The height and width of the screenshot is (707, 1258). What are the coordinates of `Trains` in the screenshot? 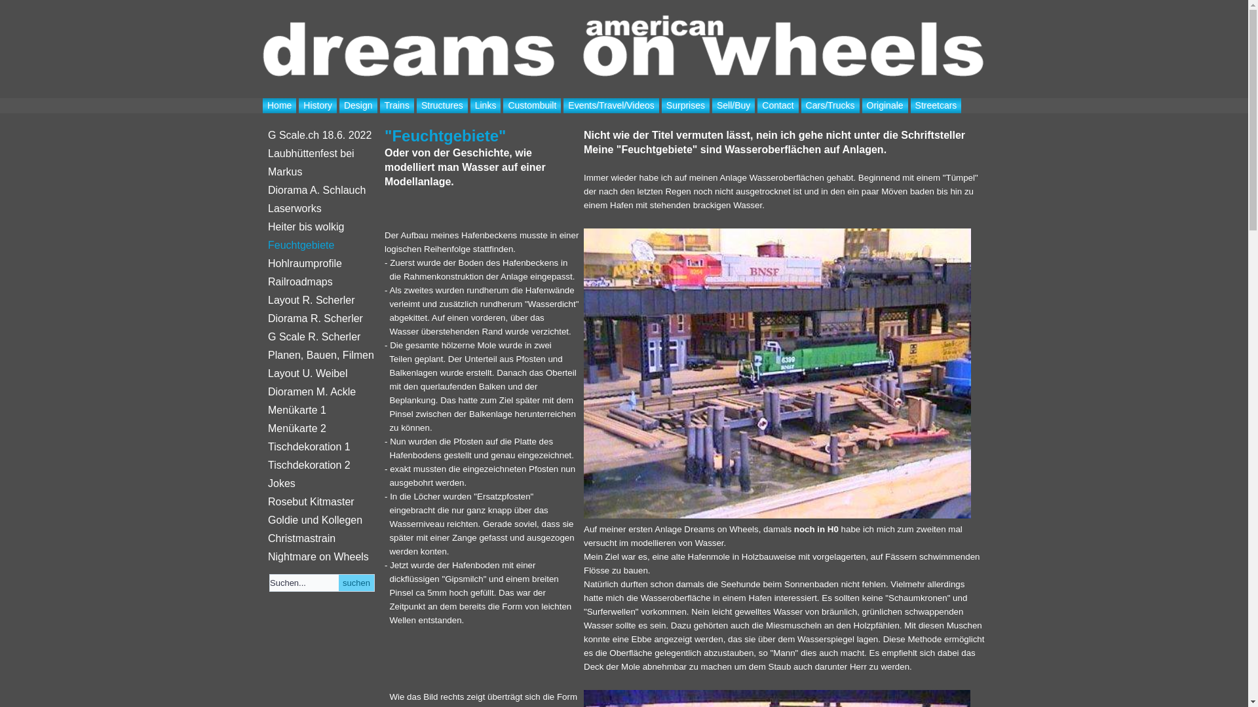 It's located at (397, 106).